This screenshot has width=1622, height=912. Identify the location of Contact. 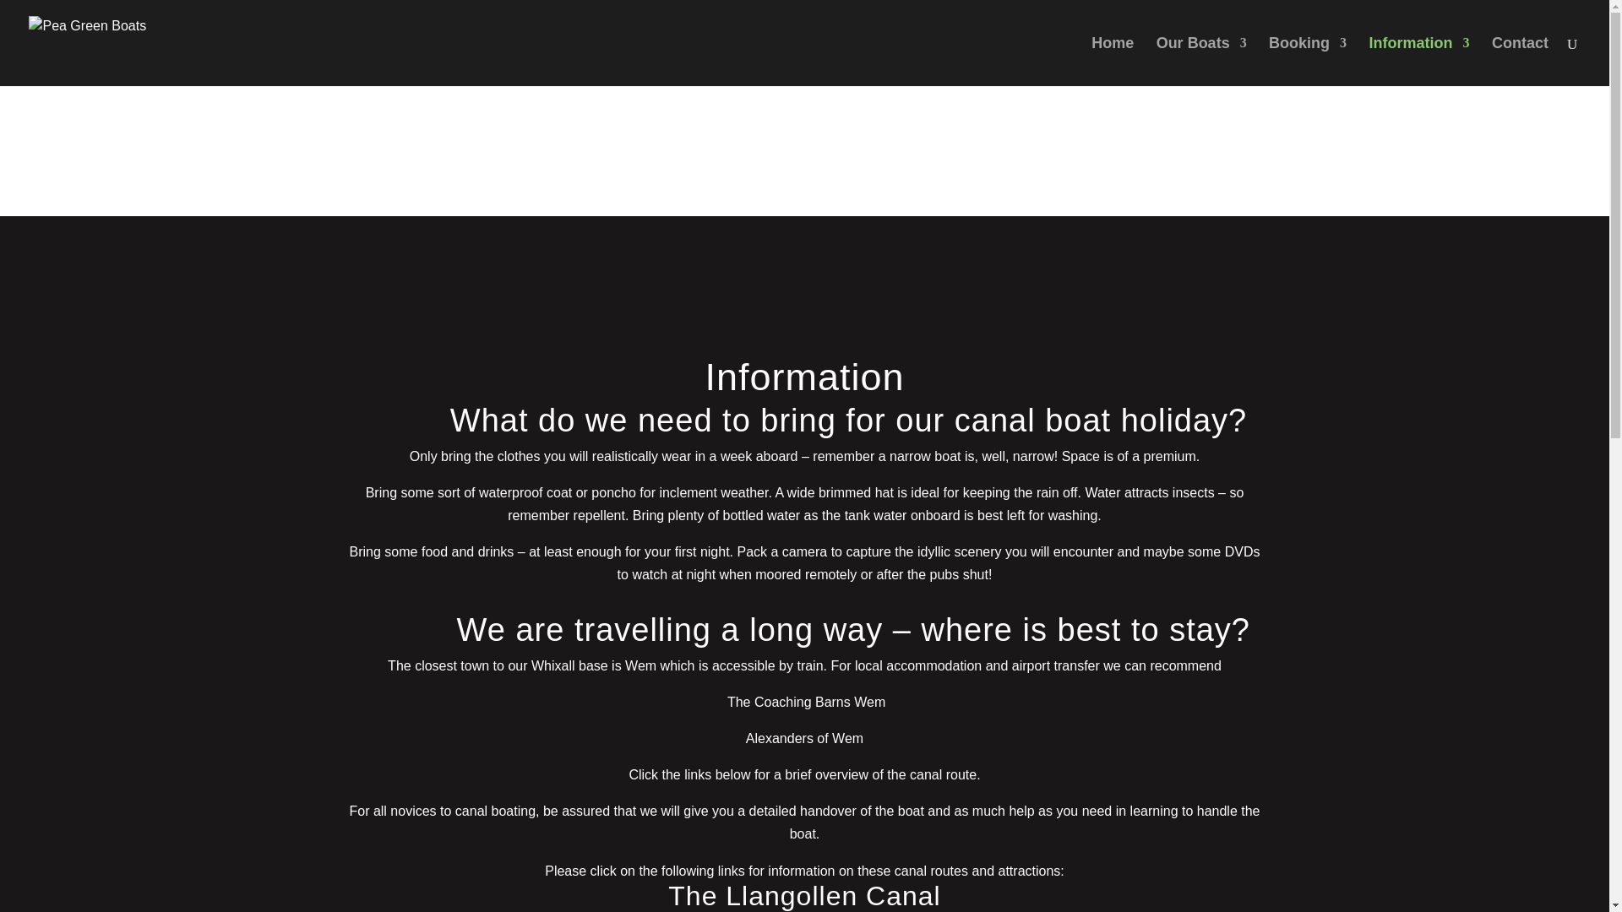
(1521, 61).